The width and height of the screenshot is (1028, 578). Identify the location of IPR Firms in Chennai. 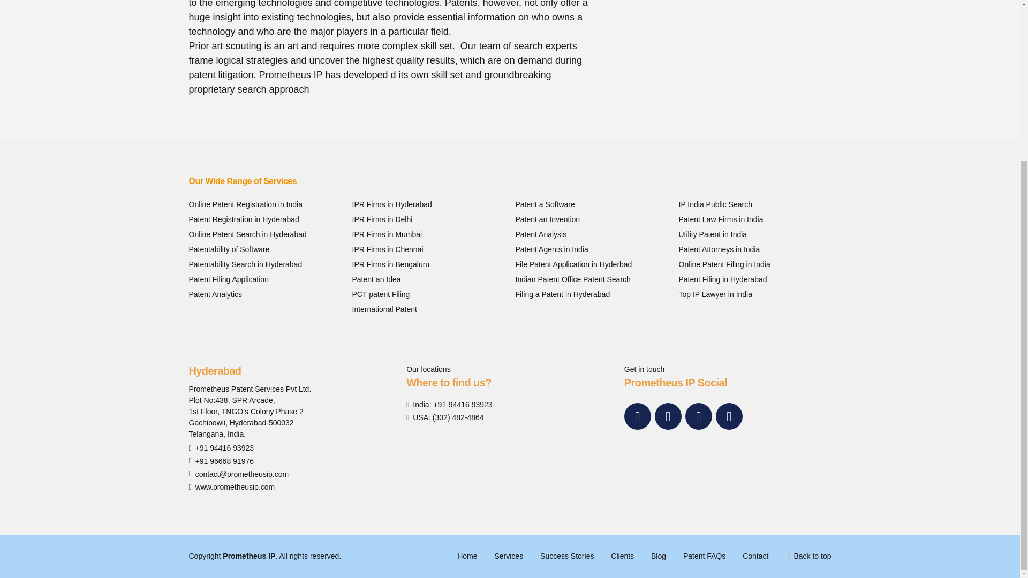
(388, 249).